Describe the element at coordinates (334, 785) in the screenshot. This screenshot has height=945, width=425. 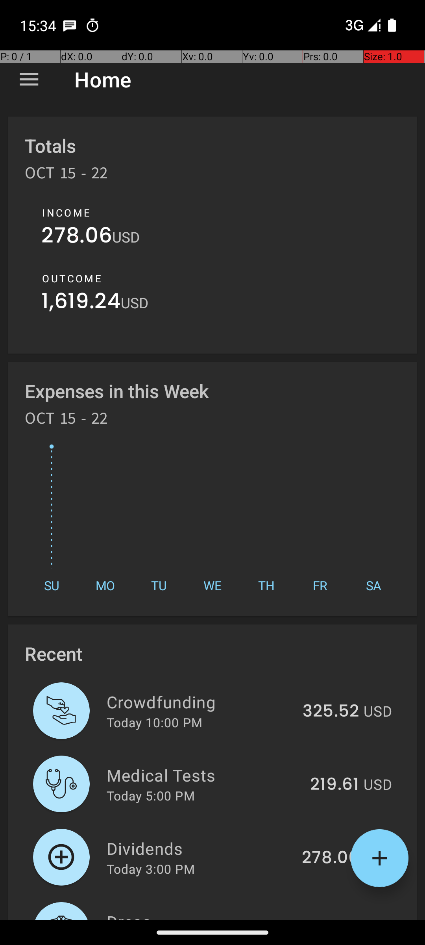
I see `219.61` at that location.